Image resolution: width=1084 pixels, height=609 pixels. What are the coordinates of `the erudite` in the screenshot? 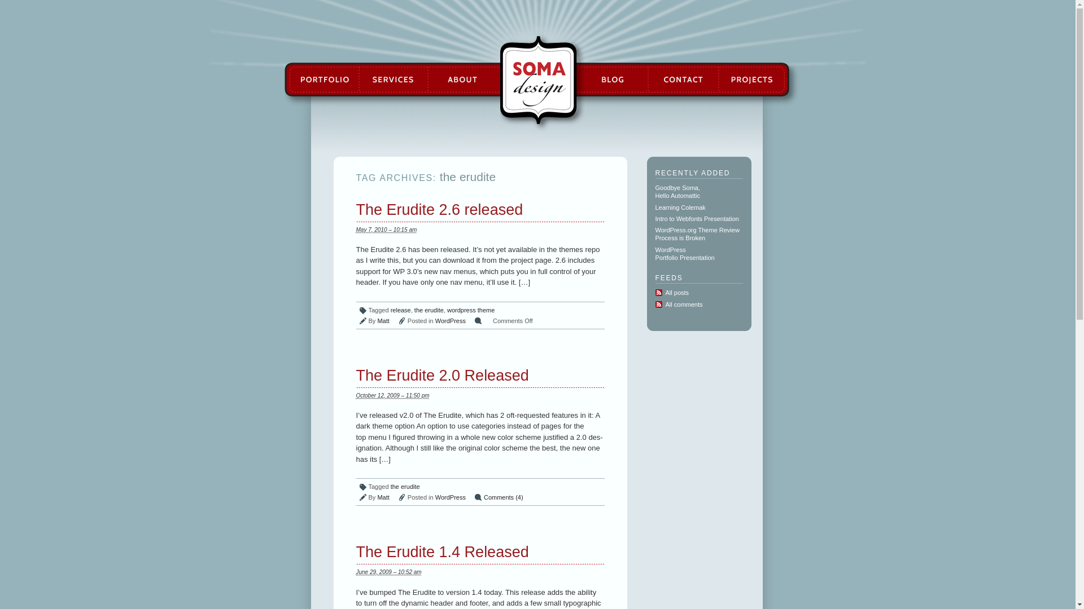 It's located at (405, 487).